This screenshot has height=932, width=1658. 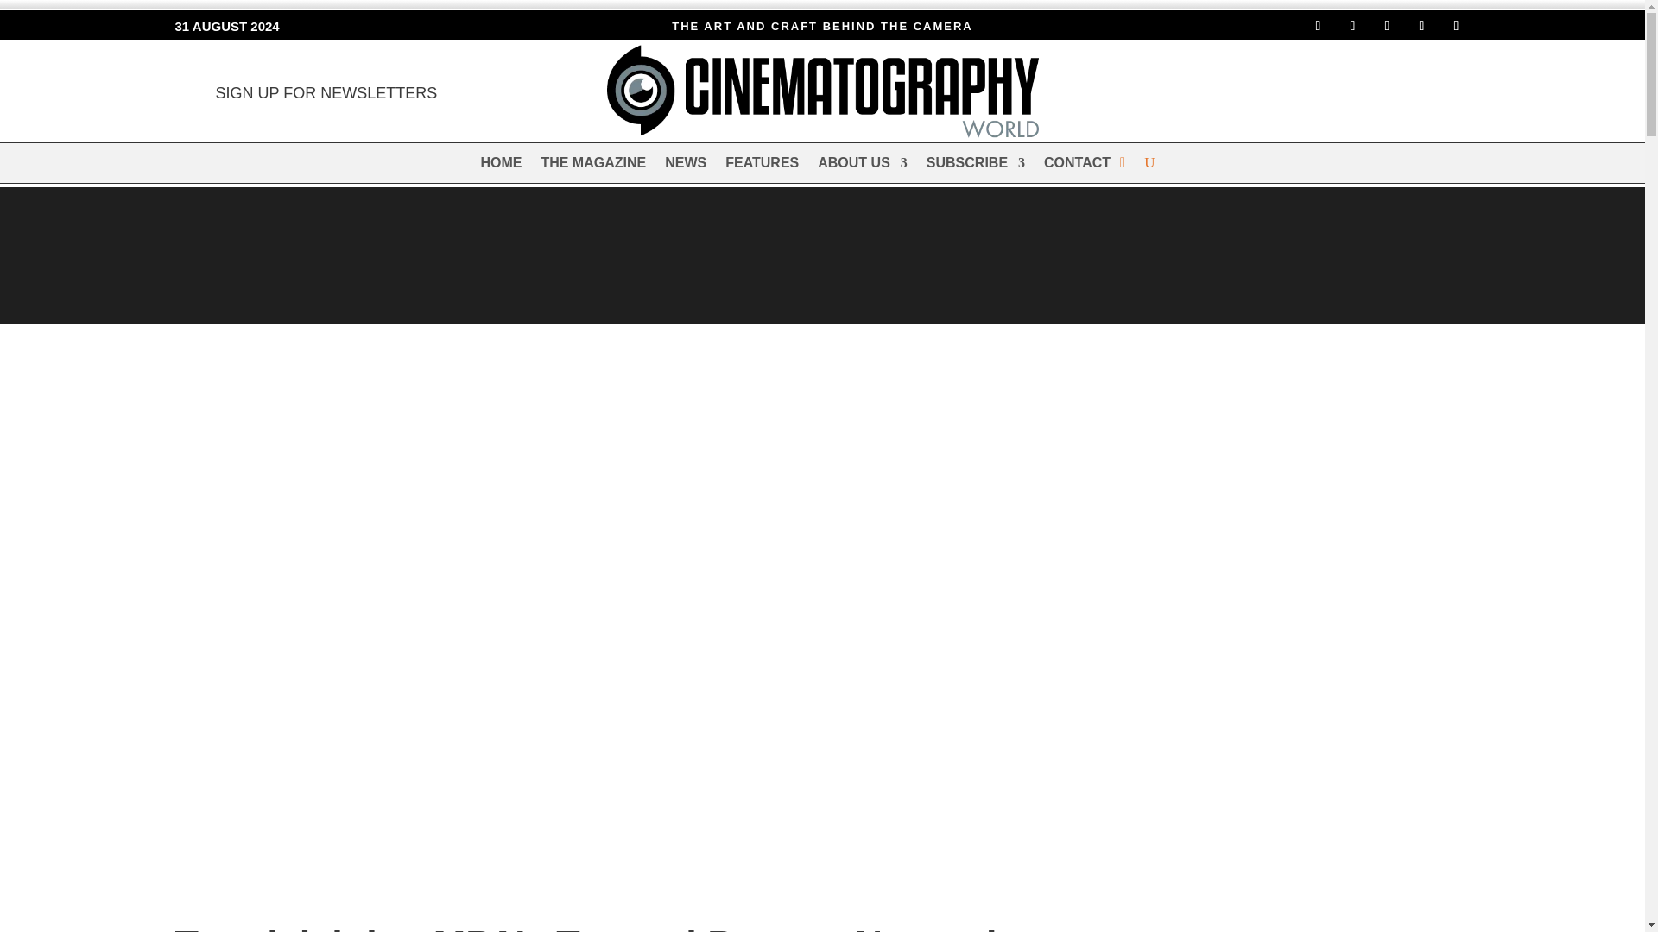 I want to click on CW-masthead, so click(x=822, y=91).